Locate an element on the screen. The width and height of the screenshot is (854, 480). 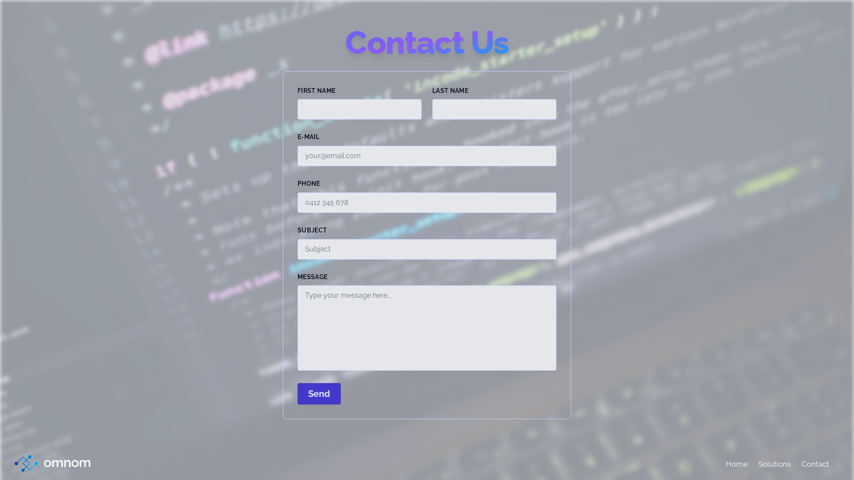
omnom is located at coordinates (52, 464).